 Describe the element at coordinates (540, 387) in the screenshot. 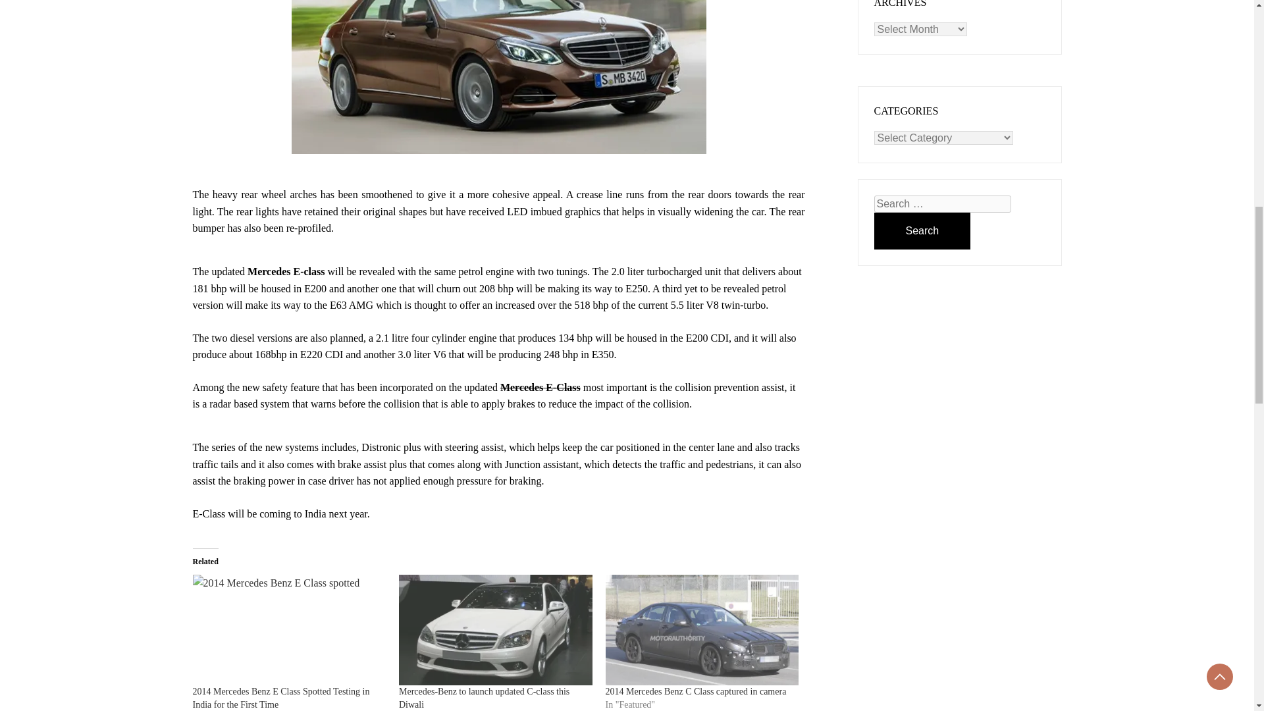

I see `The all new Mercedes E-Class facelift pics leaked` at that location.